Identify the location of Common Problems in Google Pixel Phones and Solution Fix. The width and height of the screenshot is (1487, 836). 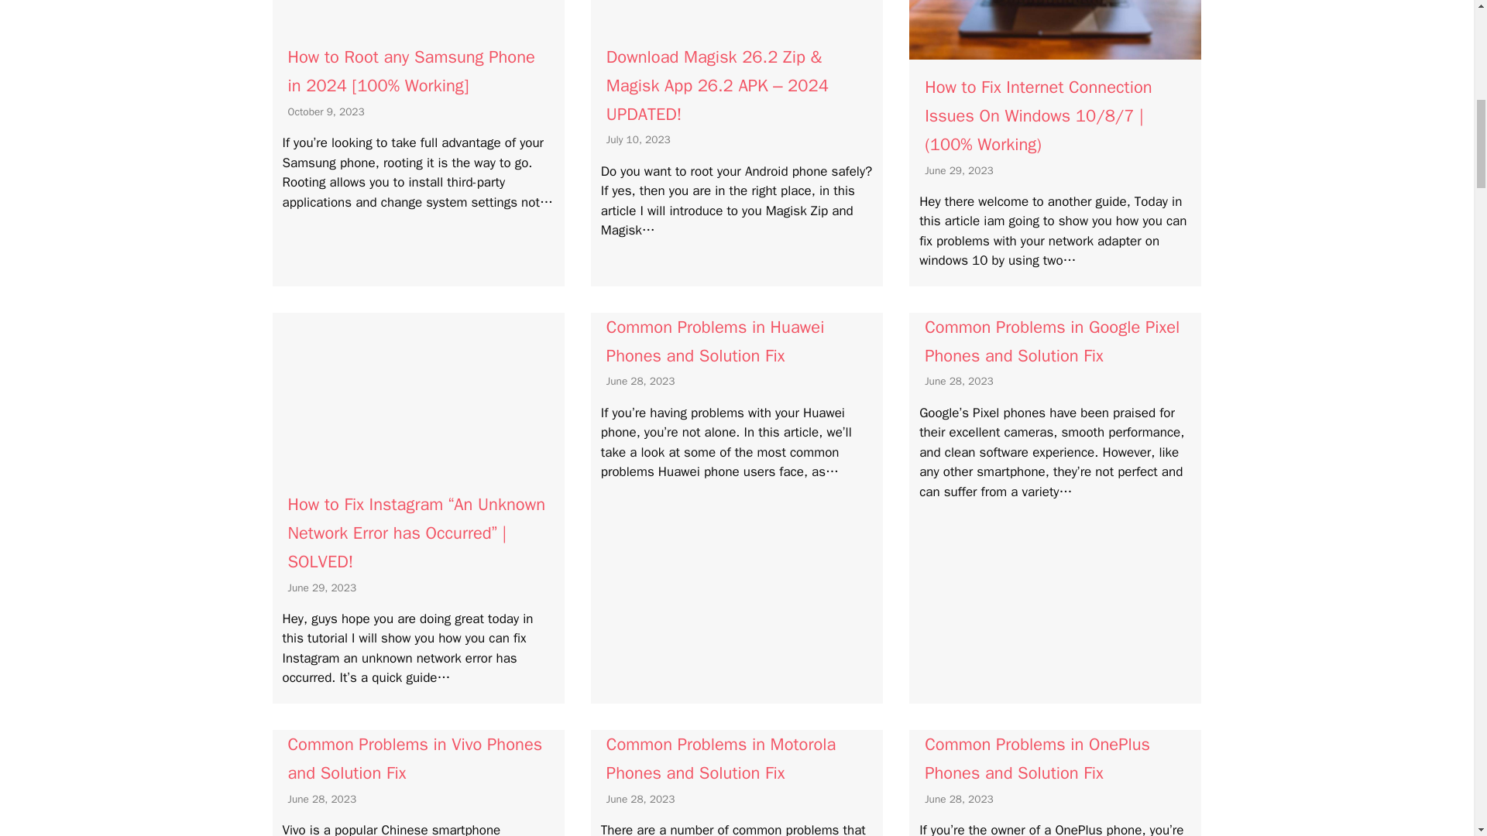
(1052, 342).